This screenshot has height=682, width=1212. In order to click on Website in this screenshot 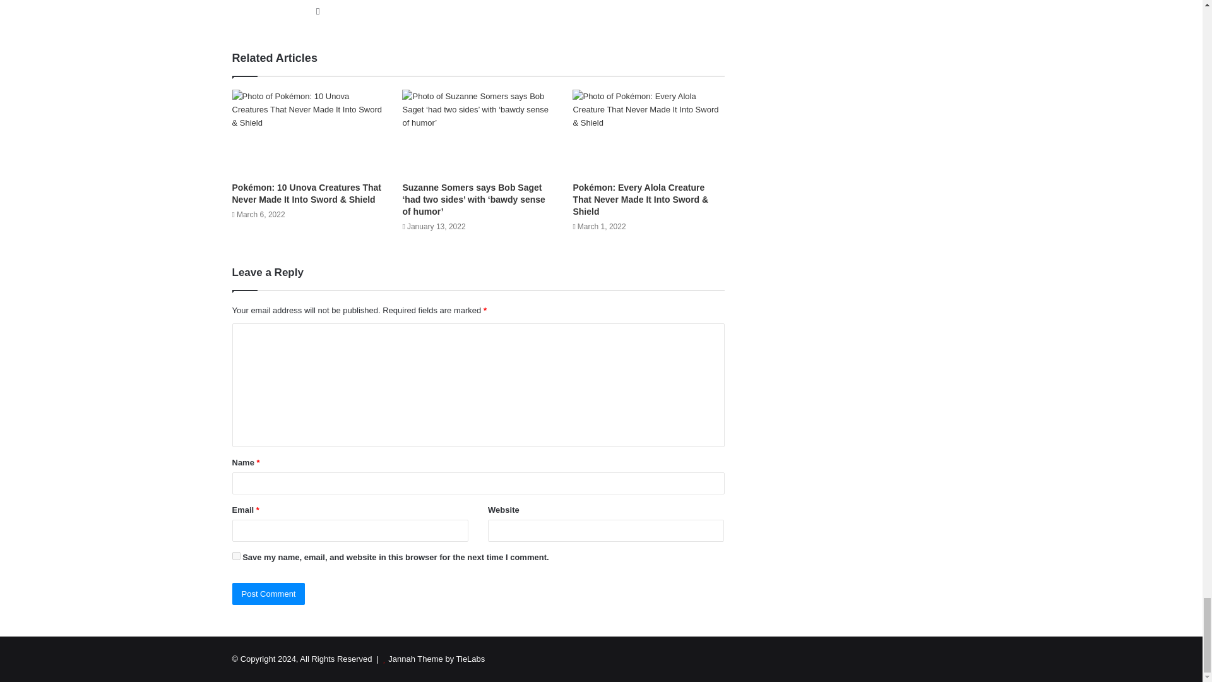, I will do `click(318, 11)`.